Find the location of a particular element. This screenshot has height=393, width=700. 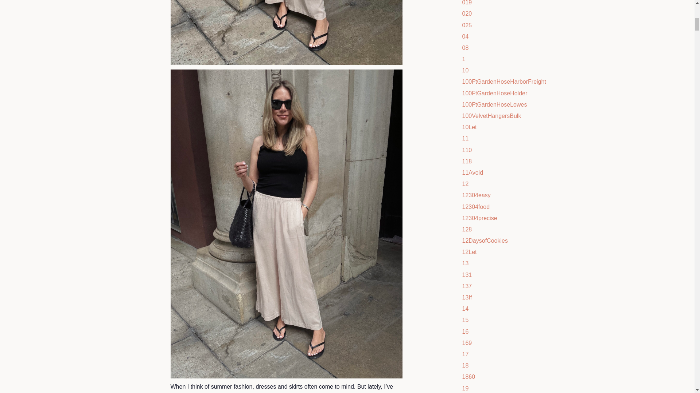

Show articles tagged 110 is located at coordinates (467, 150).